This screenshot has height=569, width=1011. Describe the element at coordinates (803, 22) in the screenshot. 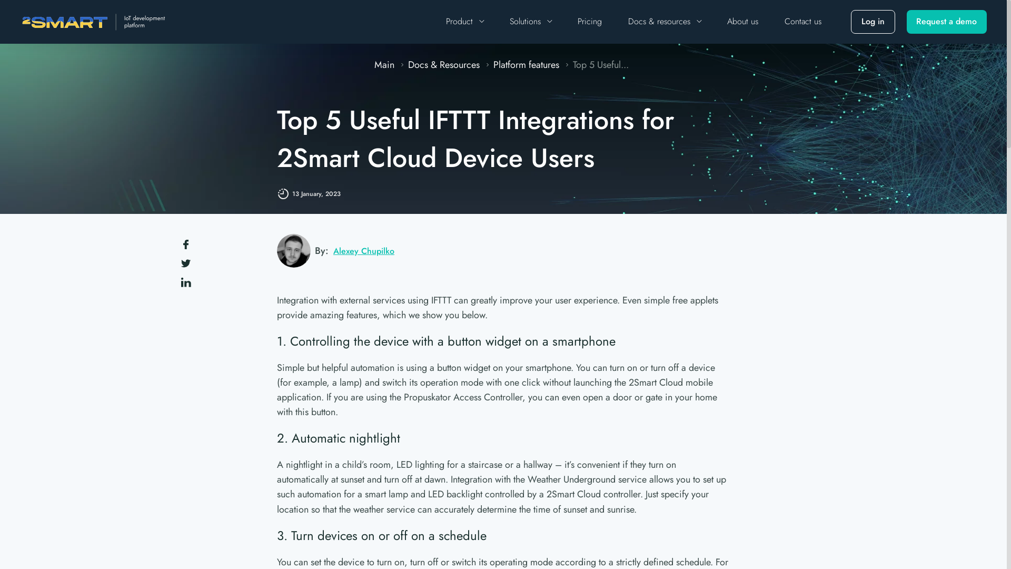

I see `Contact us` at that location.